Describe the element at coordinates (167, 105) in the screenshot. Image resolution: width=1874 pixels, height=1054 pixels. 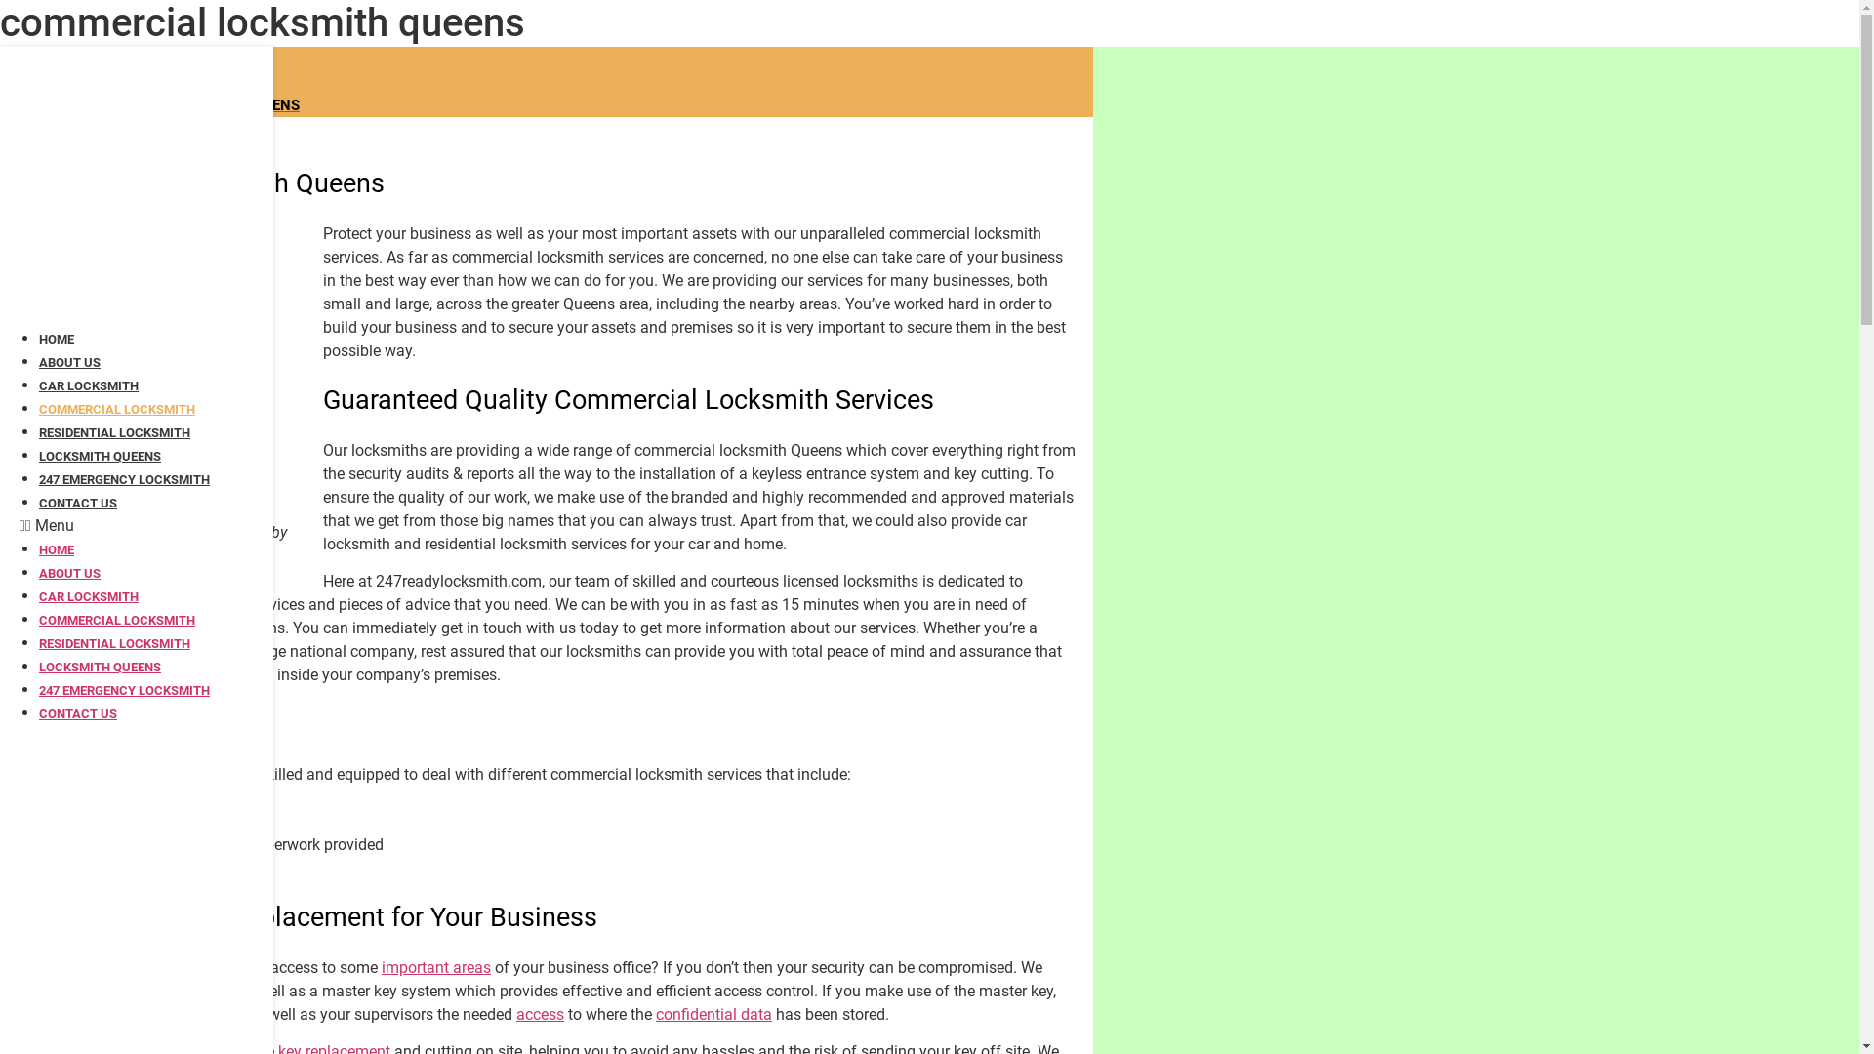
I see `24/7 EMERGENCY LOCKSMITH QUEENS` at that location.